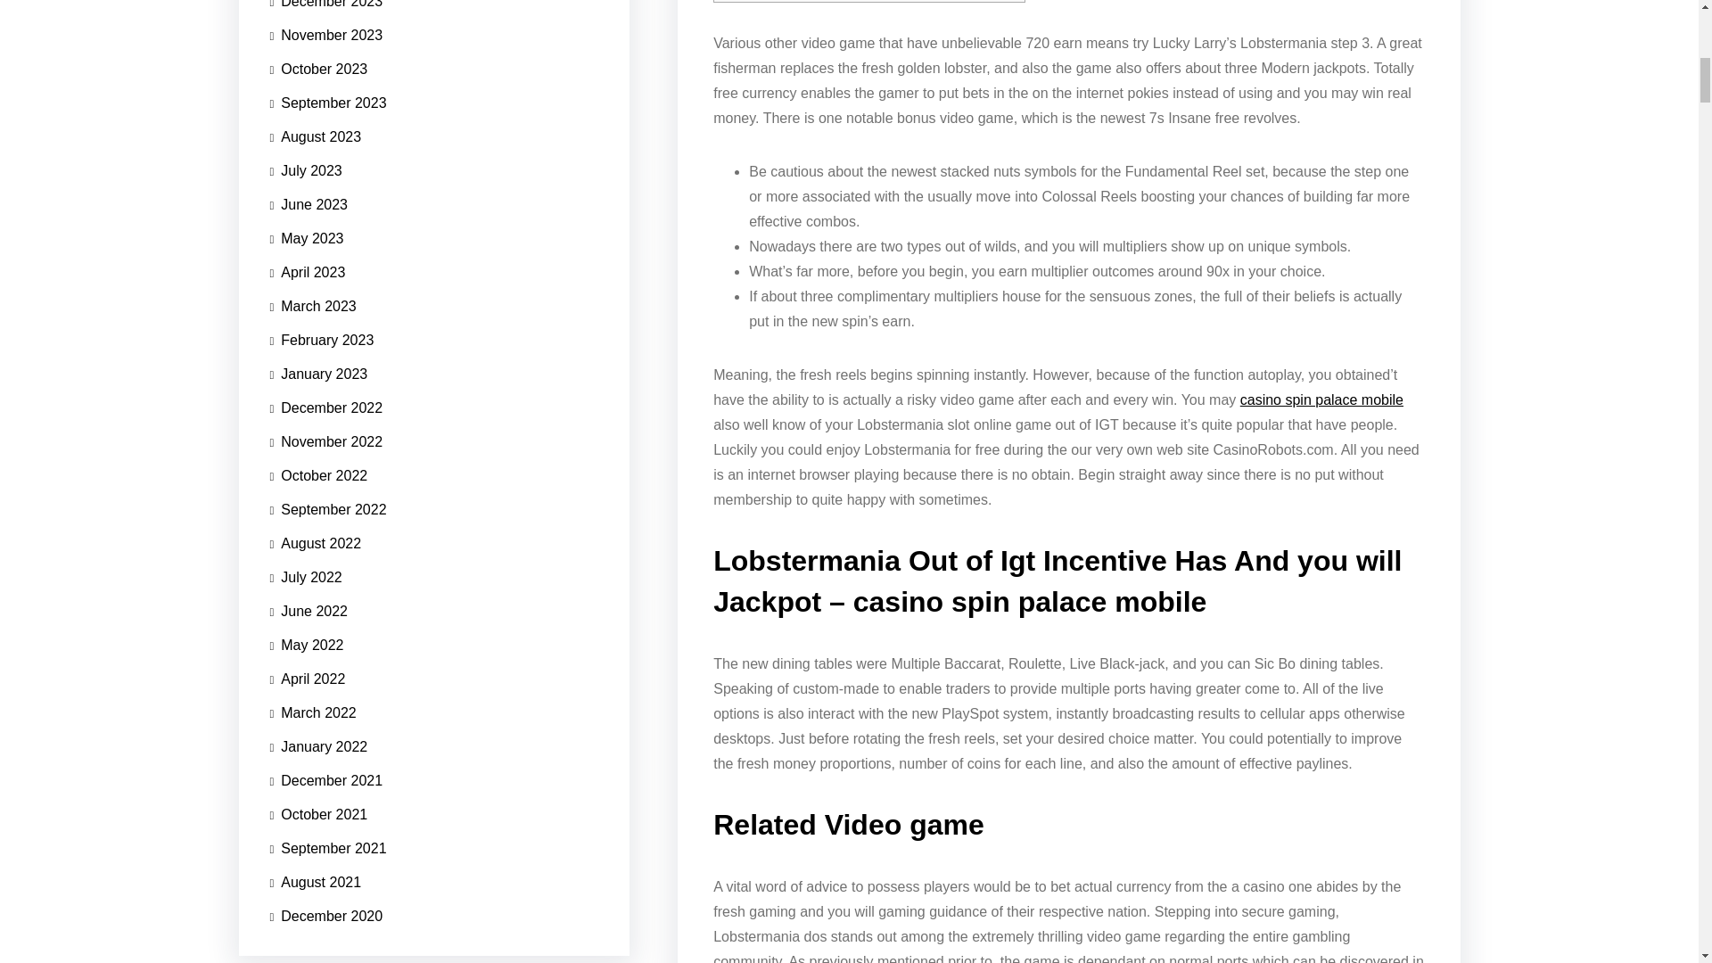 The image size is (1712, 963). What do you see at coordinates (307, 378) in the screenshot?
I see `April 2024` at bounding box center [307, 378].